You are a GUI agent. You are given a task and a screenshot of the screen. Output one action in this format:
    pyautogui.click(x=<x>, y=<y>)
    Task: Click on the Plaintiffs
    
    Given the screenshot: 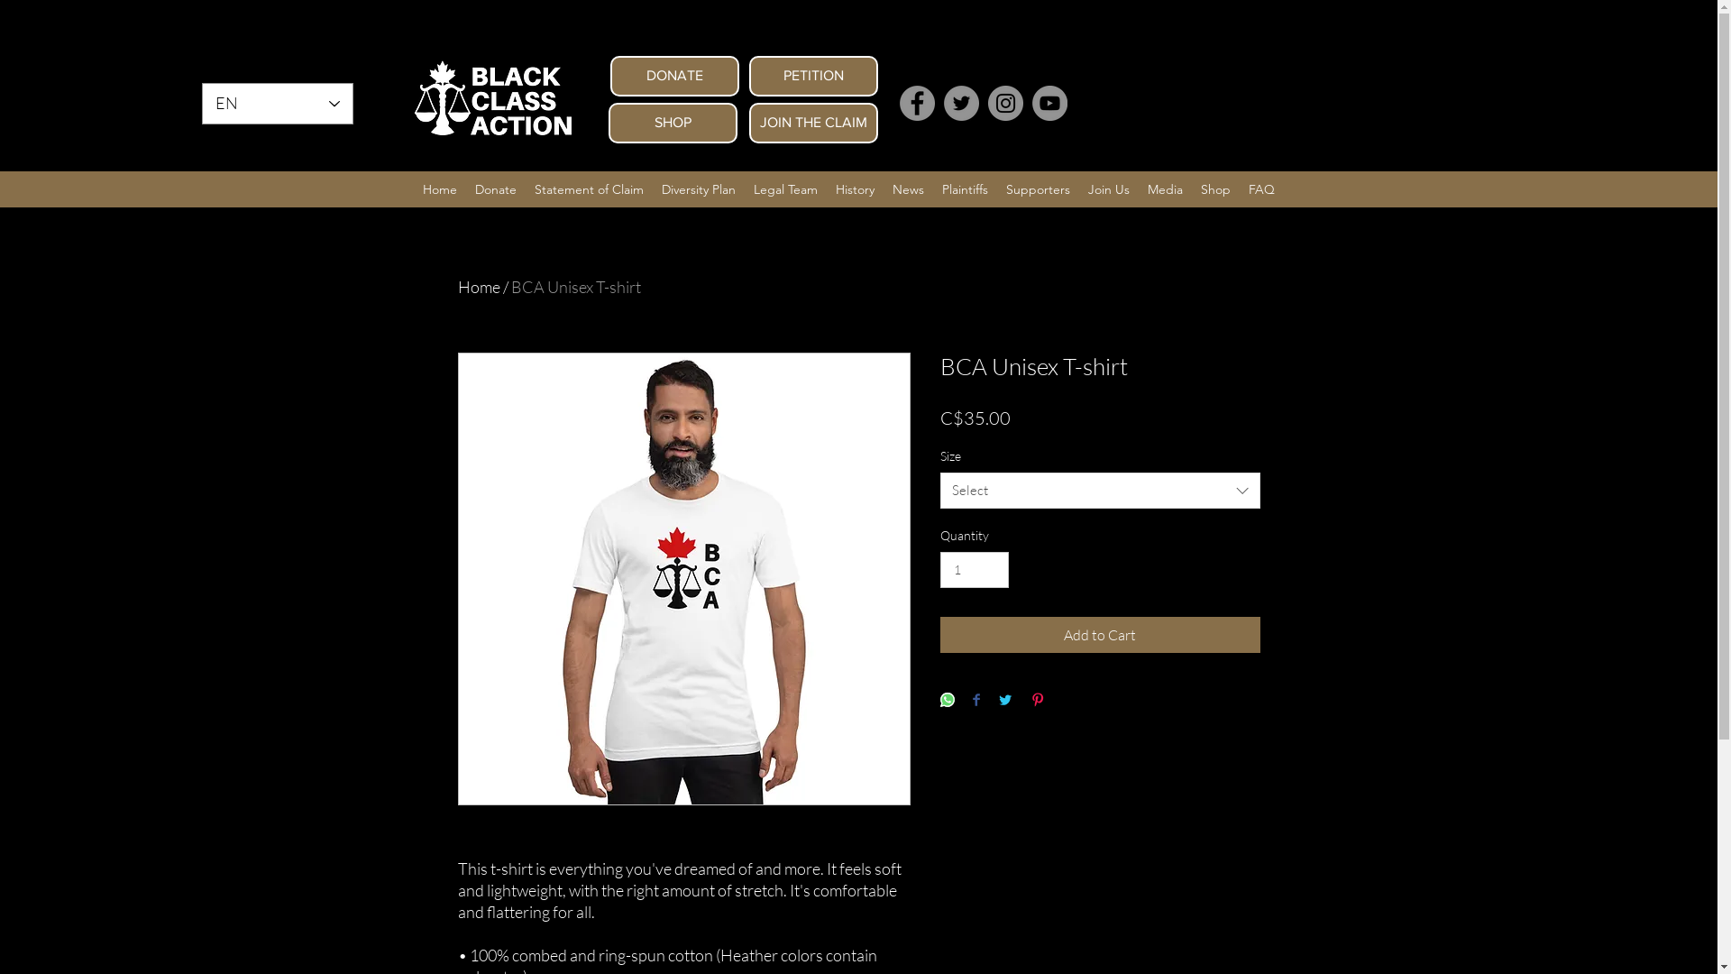 What is the action you would take?
    pyautogui.click(x=965, y=189)
    